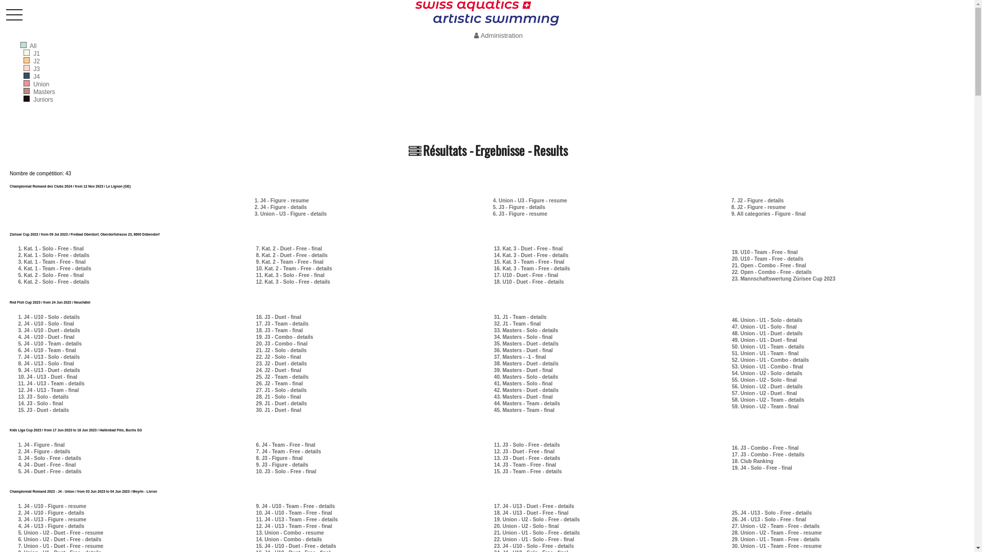 The width and height of the screenshot is (982, 552). What do you see at coordinates (519, 208) in the screenshot?
I see `5. J3 - Figure - details` at bounding box center [519, 208].